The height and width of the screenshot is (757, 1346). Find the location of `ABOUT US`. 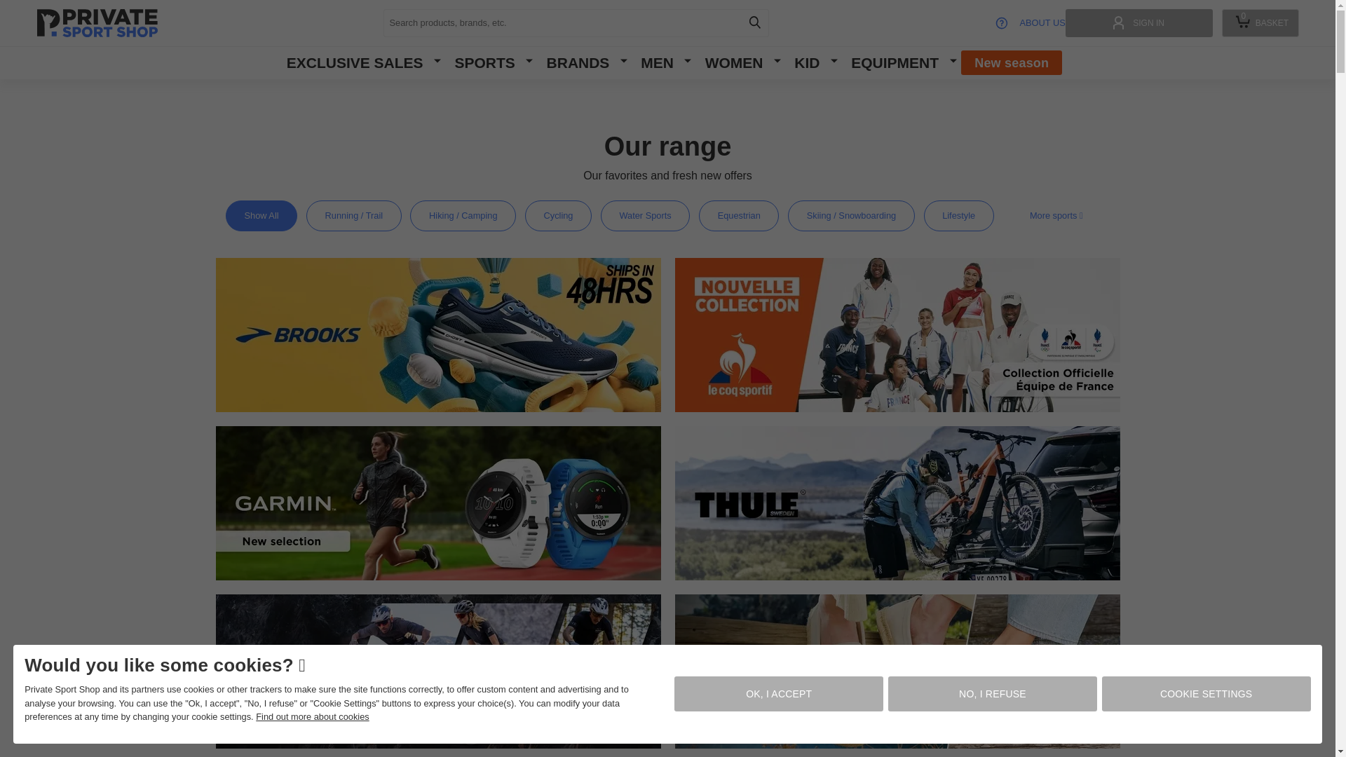

ABOUT US is located at coordinates (1138, 22).